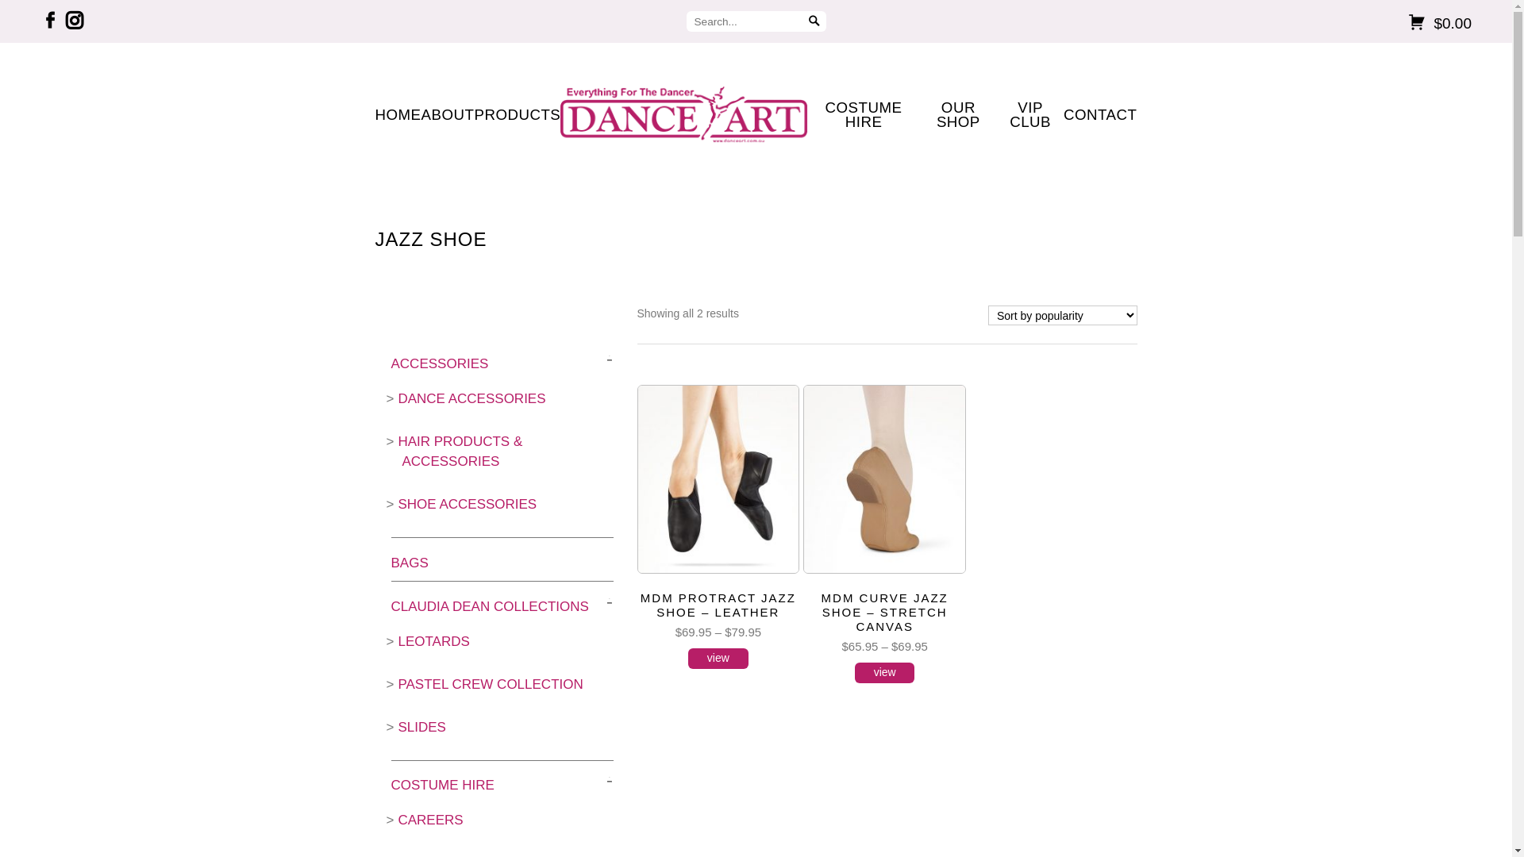  Describe the element at coordinates (439, 363) in the screenshot. I see `ACCESSORIES` at that location.